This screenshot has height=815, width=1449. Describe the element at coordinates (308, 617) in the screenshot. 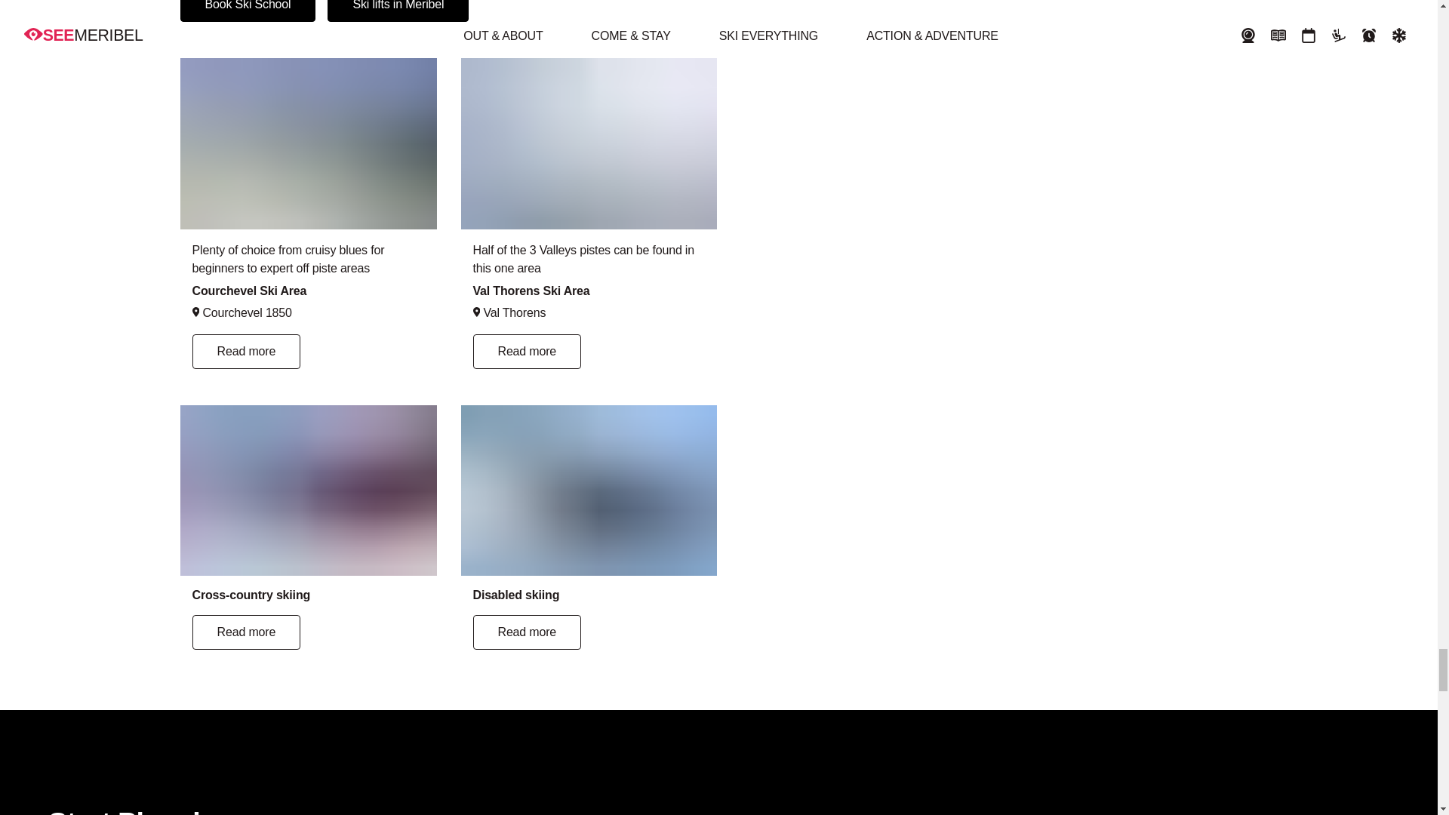

I see `Details about Cross-country skiing` at that location.